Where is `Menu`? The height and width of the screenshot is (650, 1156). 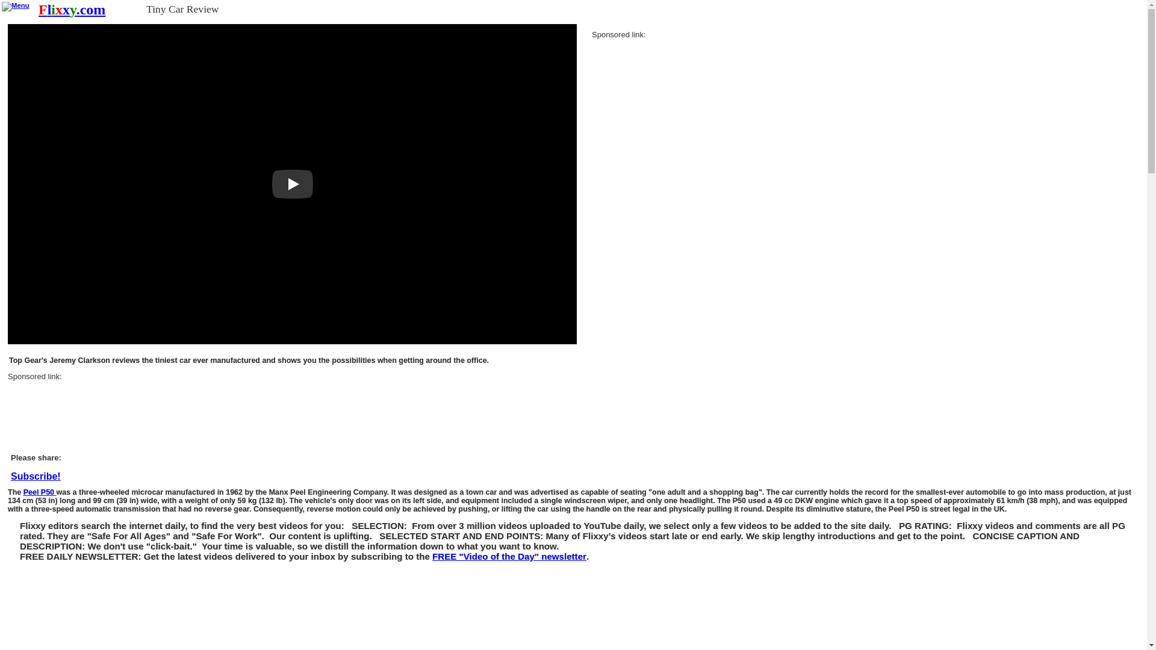 Menu is located at coordinates (16, 7).